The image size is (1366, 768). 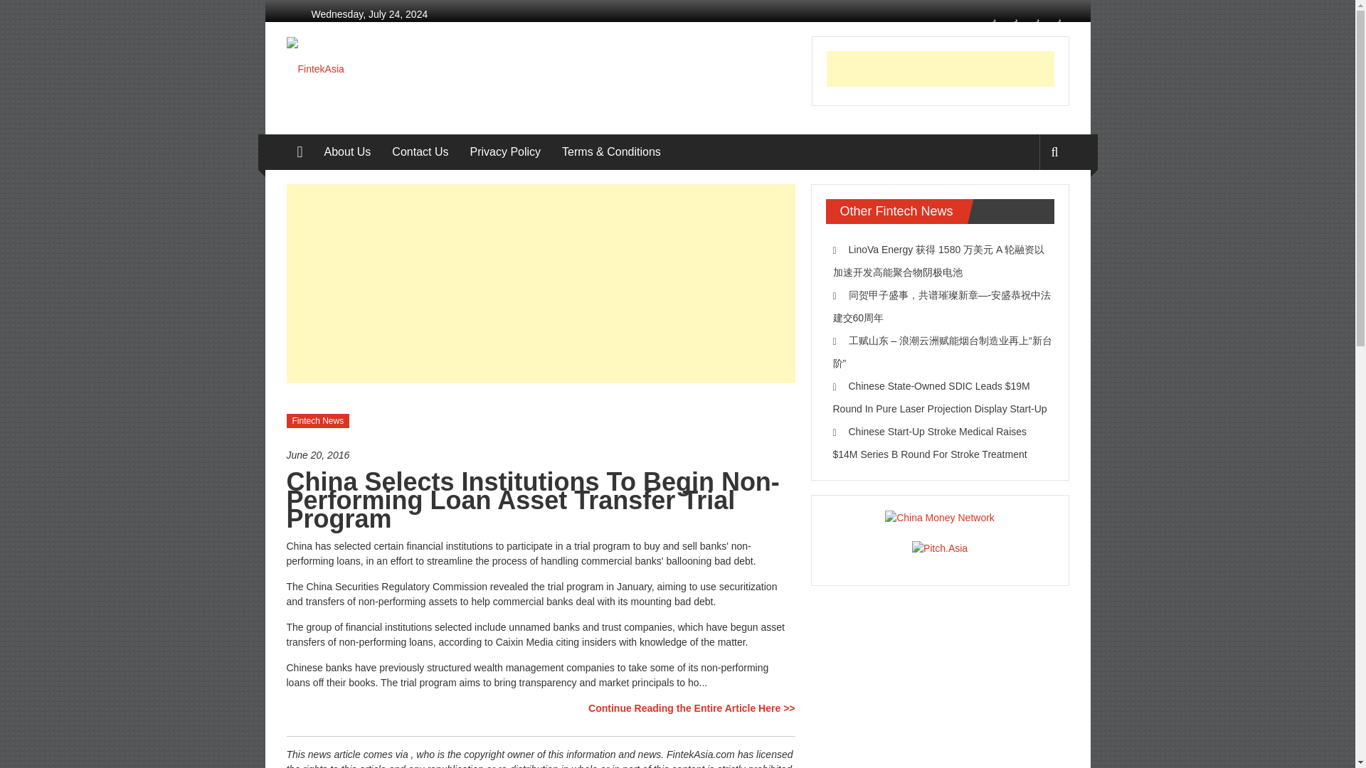 I want to click on Advertisement, so click(x=540, y=283).